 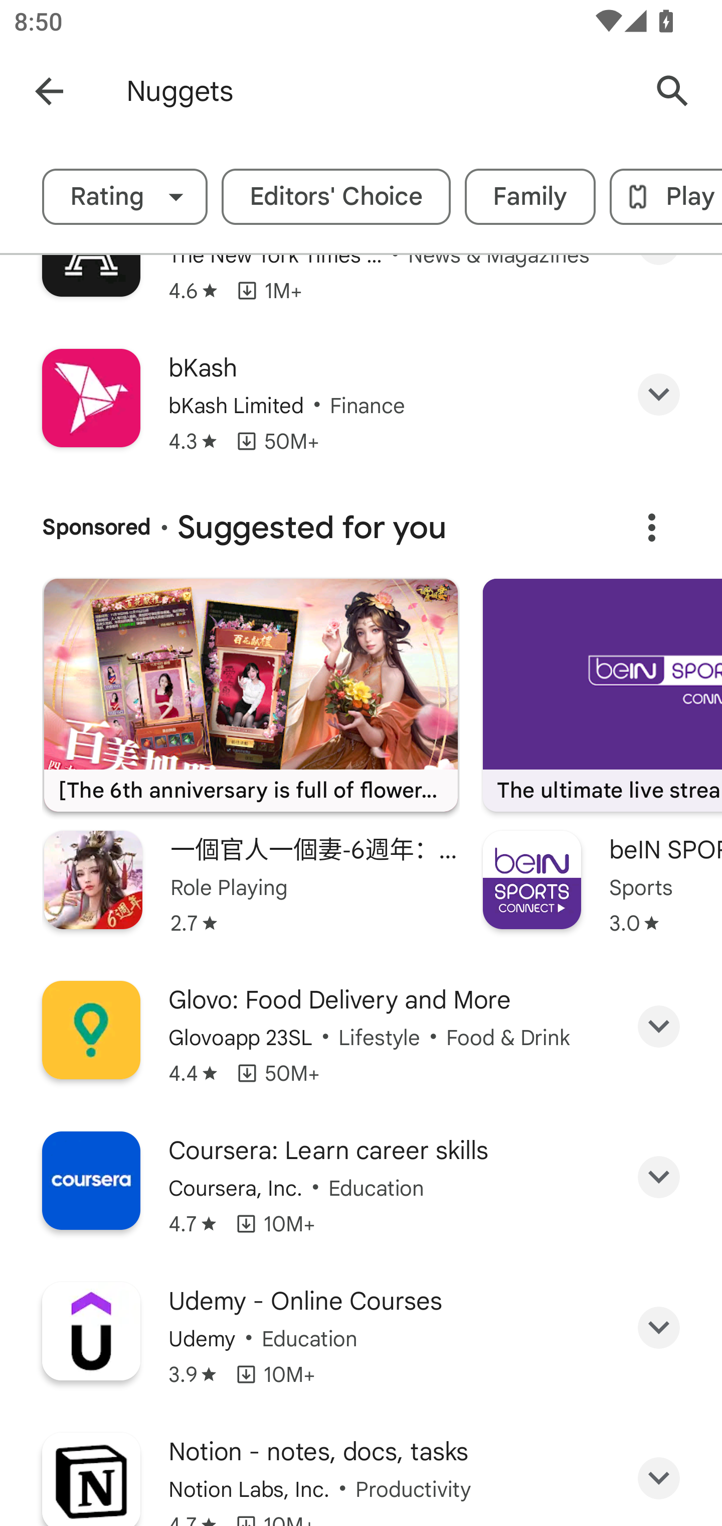 I want to click on Rating - double tap to change the filter, so click(x=124, y=197).